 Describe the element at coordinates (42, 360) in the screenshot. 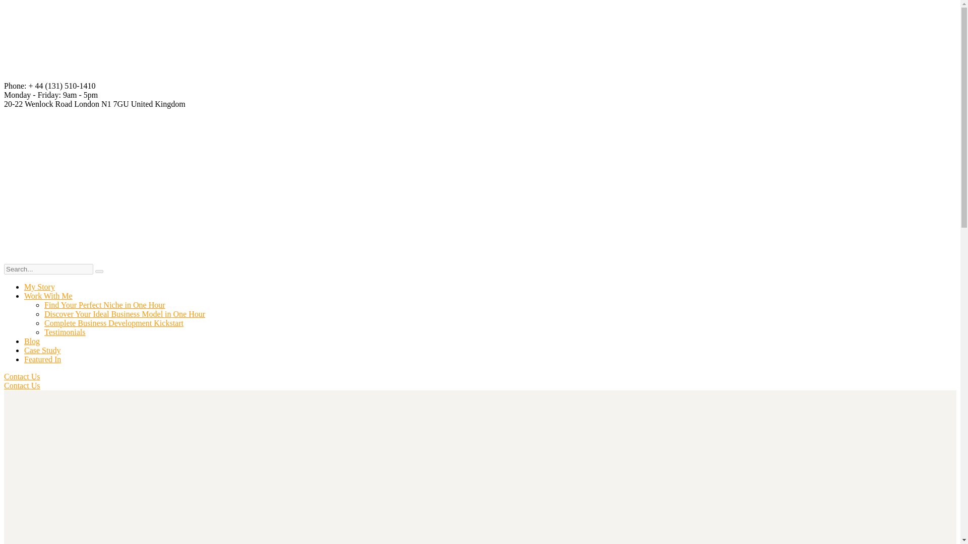

I see `Featured In` at that location.